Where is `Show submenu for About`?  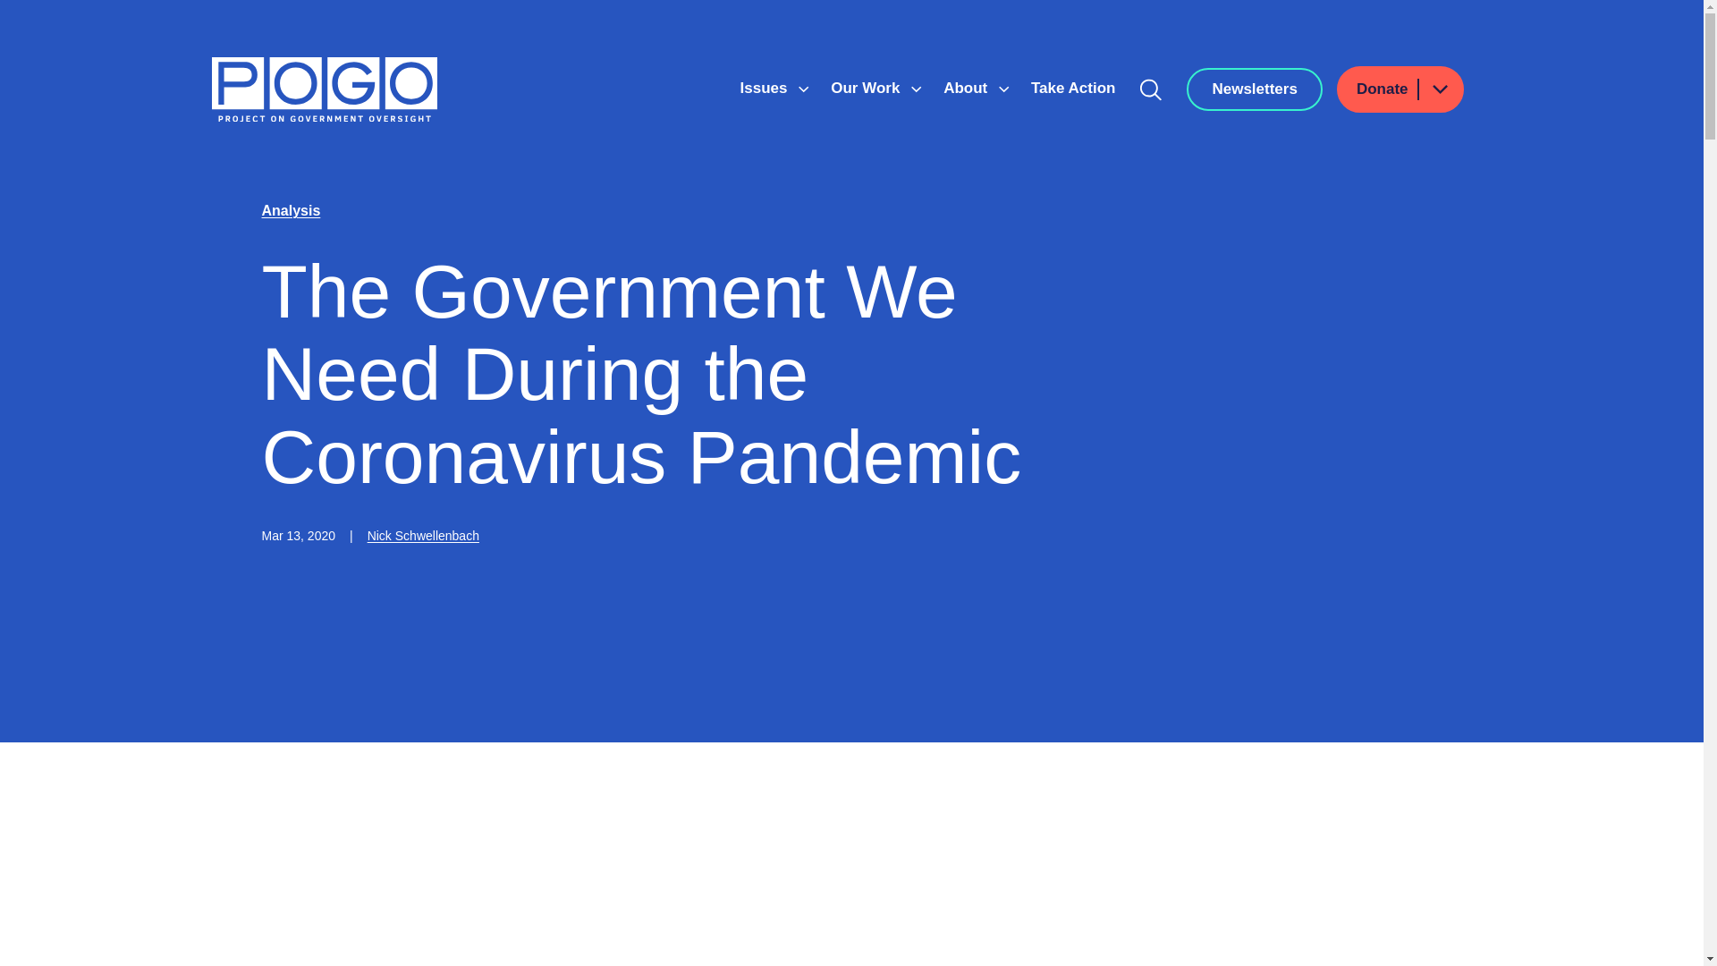 Show submenu for About is located at coordinates (1003, 89).